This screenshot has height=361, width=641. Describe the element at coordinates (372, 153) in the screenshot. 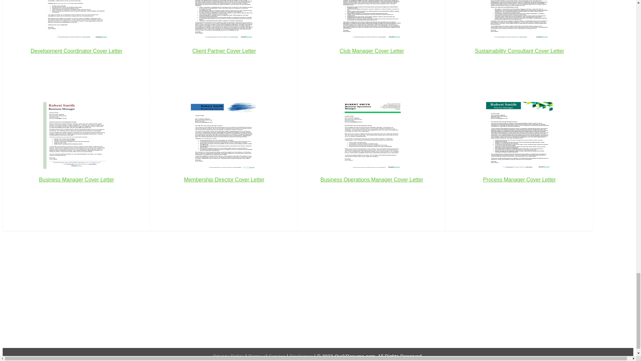

I see `Business Operations Manager Cover Letter` at that location.